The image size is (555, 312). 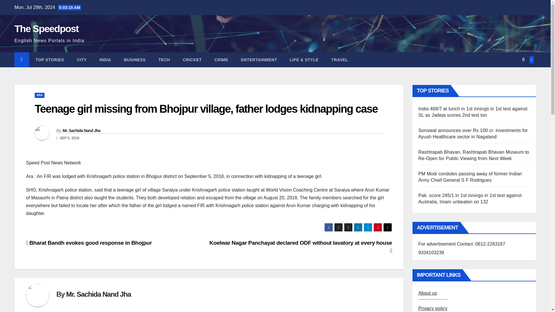 What do you see at coordinates (164, 60) in the screenshot?
I see `Tech` at bounding box center [164, 60].